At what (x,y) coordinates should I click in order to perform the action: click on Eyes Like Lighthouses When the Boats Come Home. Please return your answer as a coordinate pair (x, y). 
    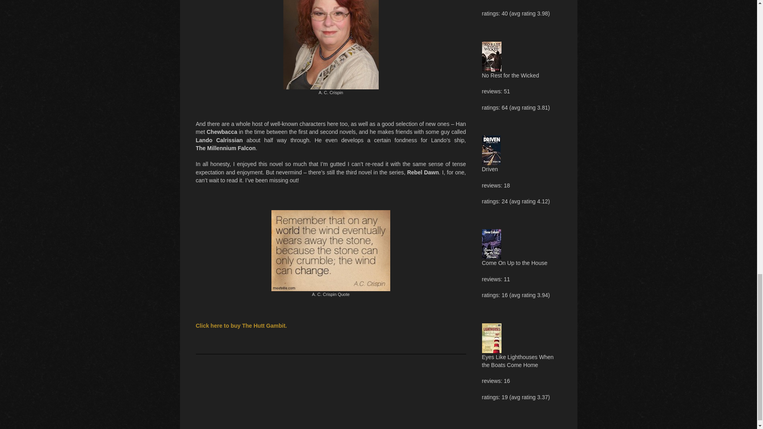
    Looking at the image, I should click on (491, 327).